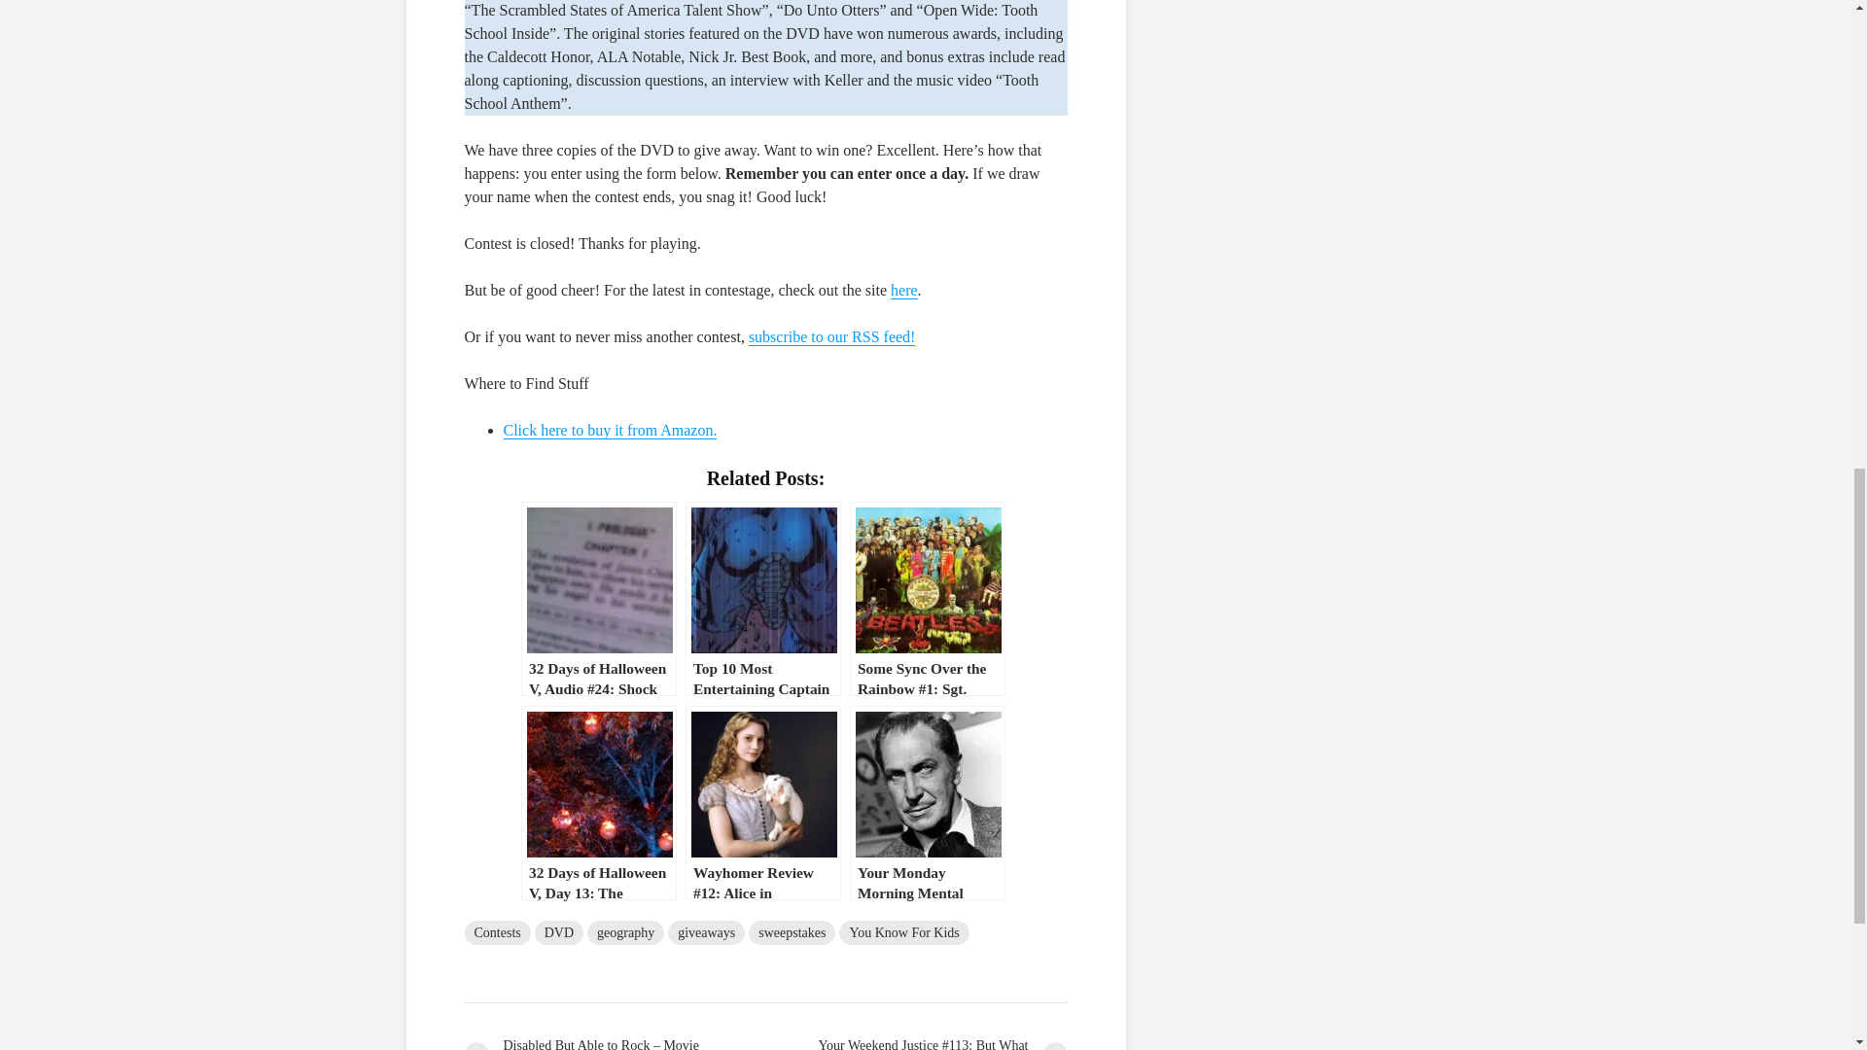 Image resolution: width=1867 pixels, height=1050 pixels. Describe the element at coordinates (558, 933) in the screenshot. I see `DVD` at that location.